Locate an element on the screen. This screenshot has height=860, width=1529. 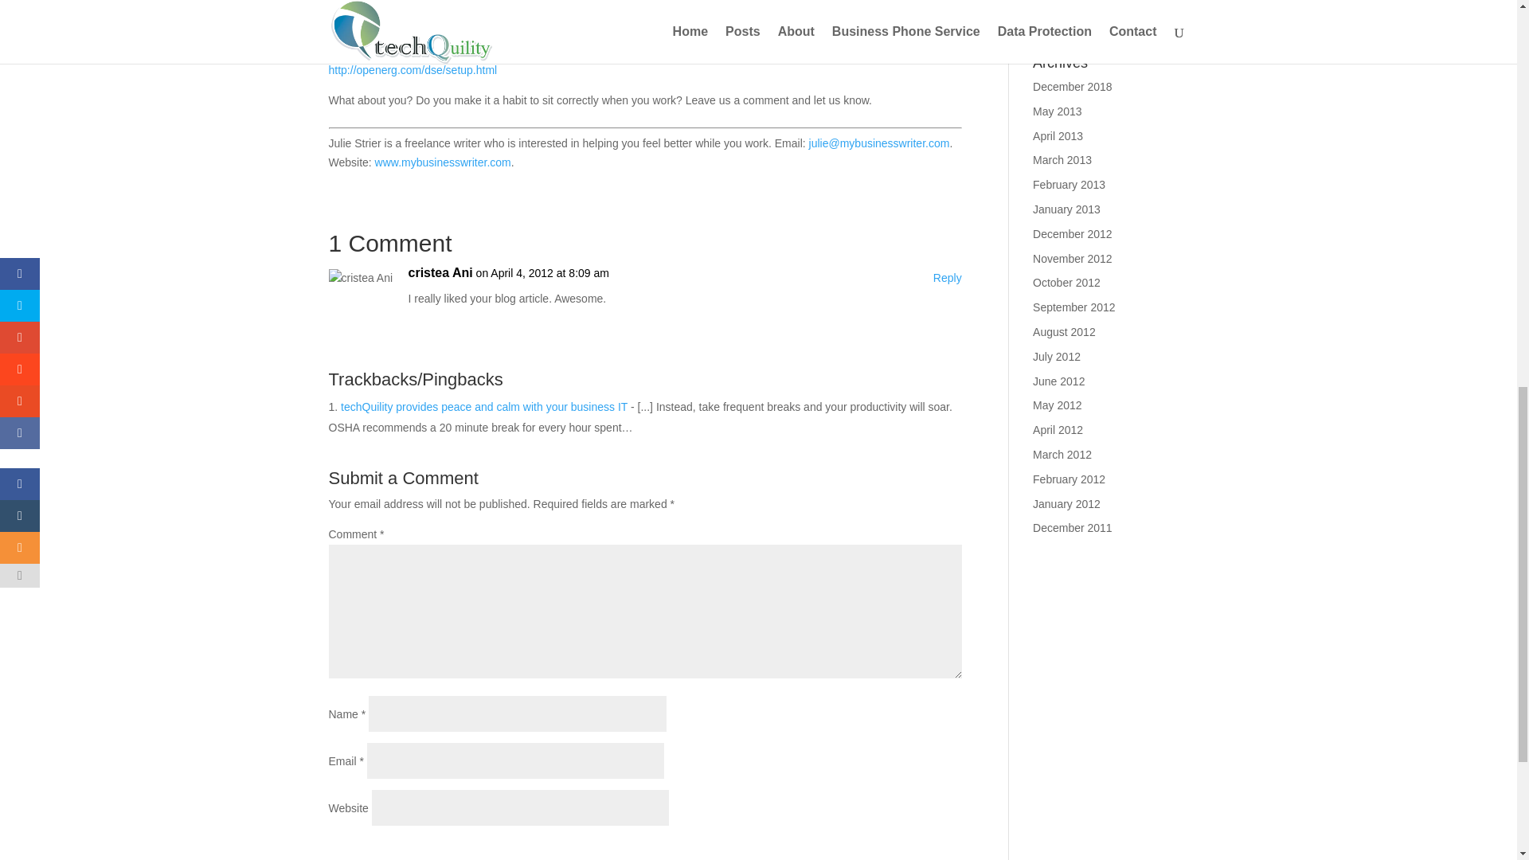
MyBusinessWrtier.com is located at coordinates (443, 162).